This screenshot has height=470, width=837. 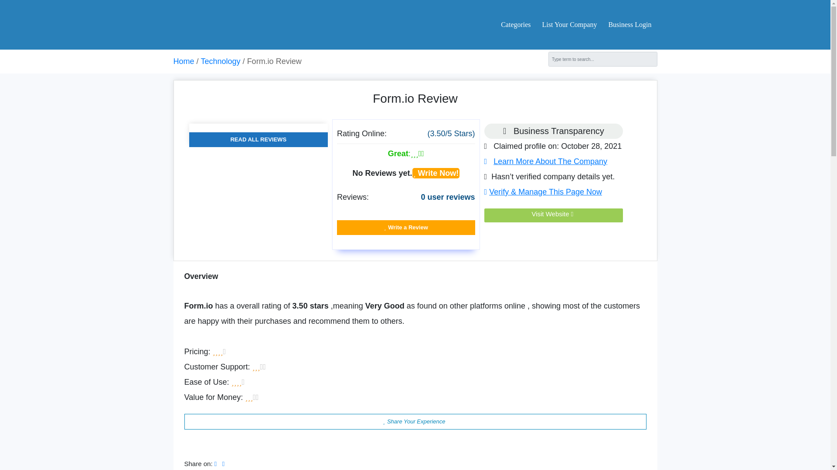 What do you see at coordinates (258, 139) in the screenshot?
I see `READ ALL REVIEWS` at bounding box center [258, 139].